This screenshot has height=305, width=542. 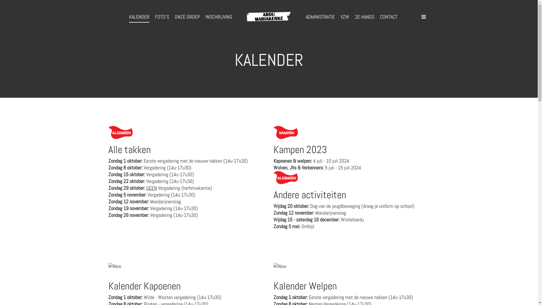 What do you see at coordinates (187, 17) in the screenshot?
I see `ONZE GROEP` at bounding box center [187, 17].